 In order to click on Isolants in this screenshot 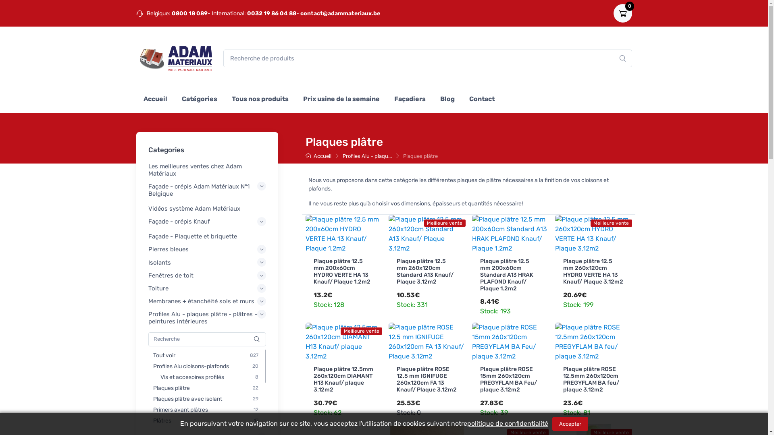, I will do `click(207, 263)`.